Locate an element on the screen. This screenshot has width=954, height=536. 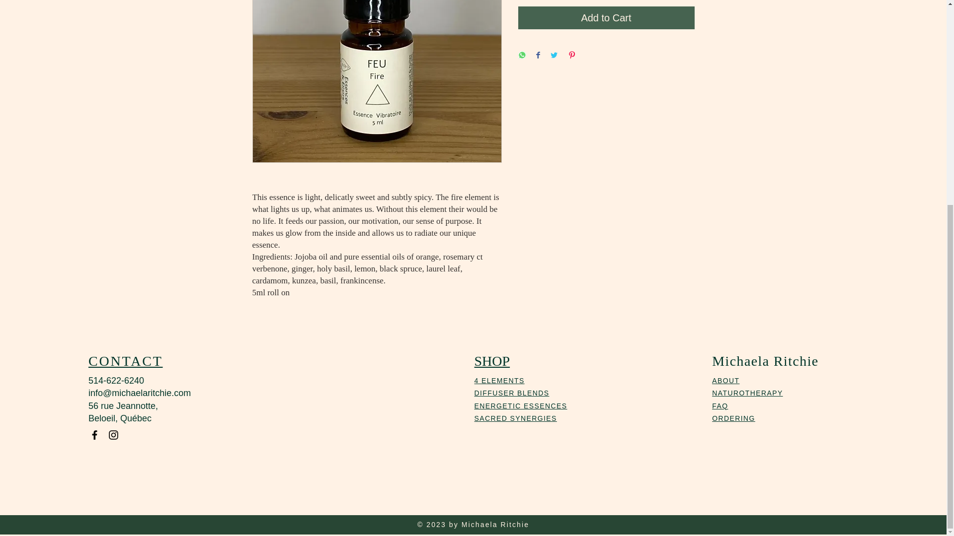
SACRED SYNERGIES is located at coordinates (516, 418).